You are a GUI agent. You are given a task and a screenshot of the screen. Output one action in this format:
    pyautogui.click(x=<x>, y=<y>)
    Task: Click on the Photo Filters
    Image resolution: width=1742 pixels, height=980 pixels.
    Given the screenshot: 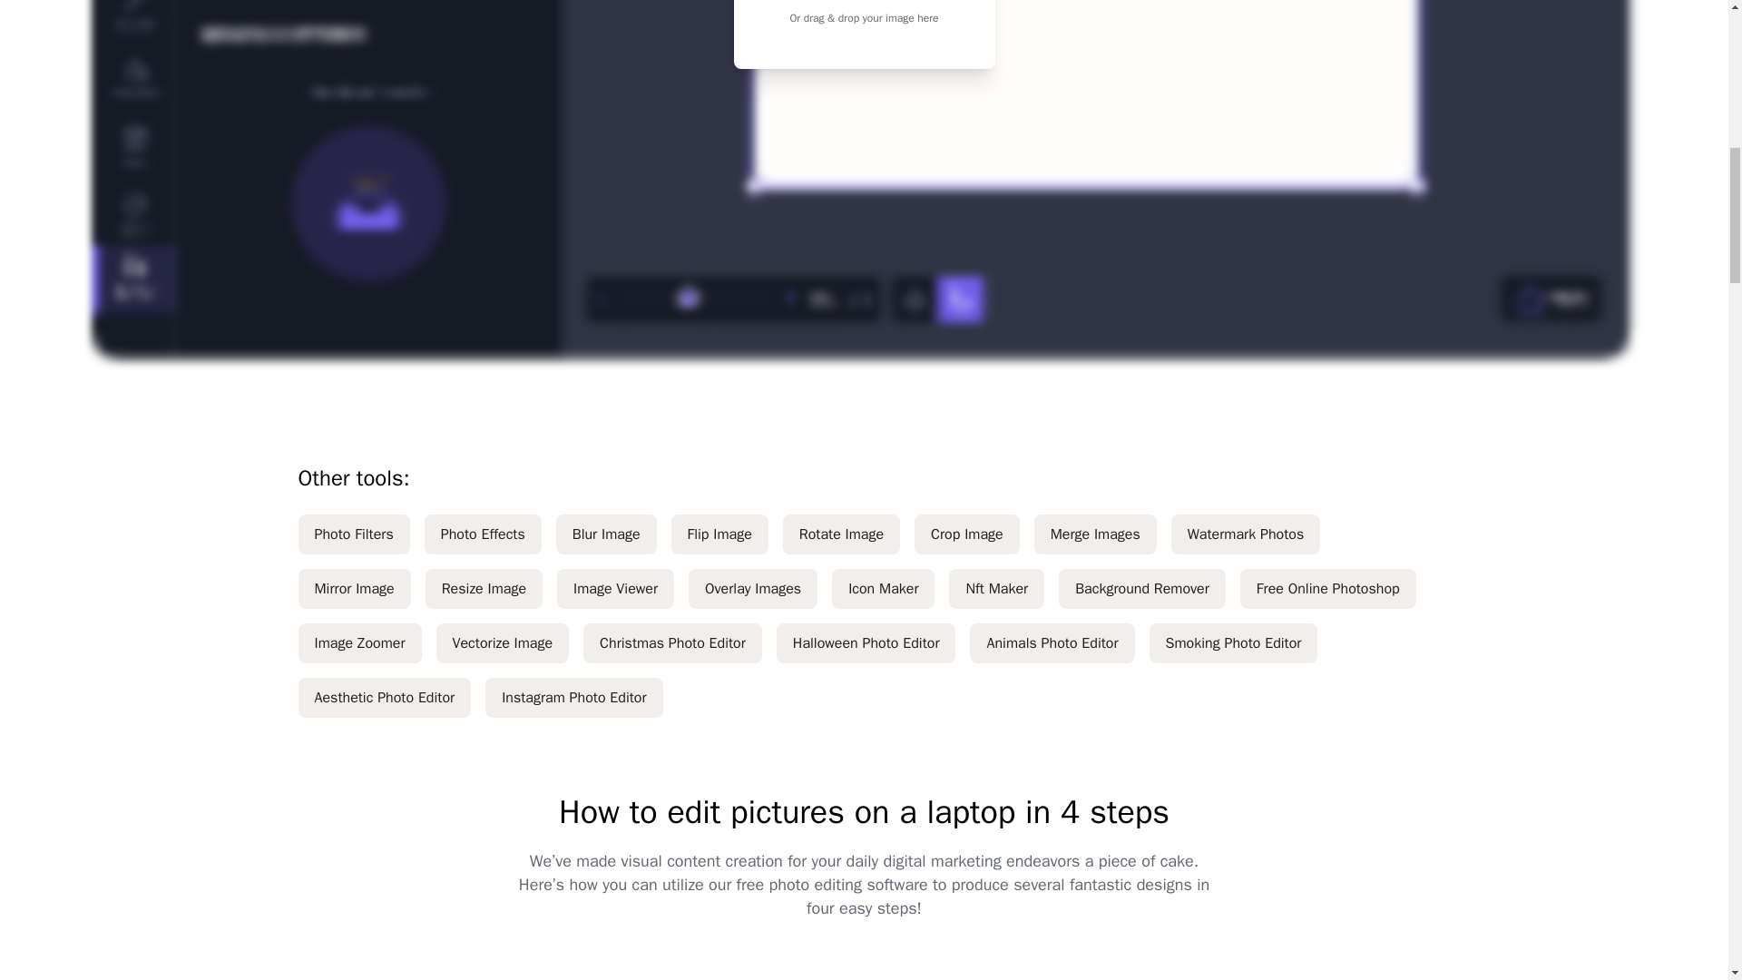 What is the action you would take?
    pyautogui.click(x=354, y=534)
    